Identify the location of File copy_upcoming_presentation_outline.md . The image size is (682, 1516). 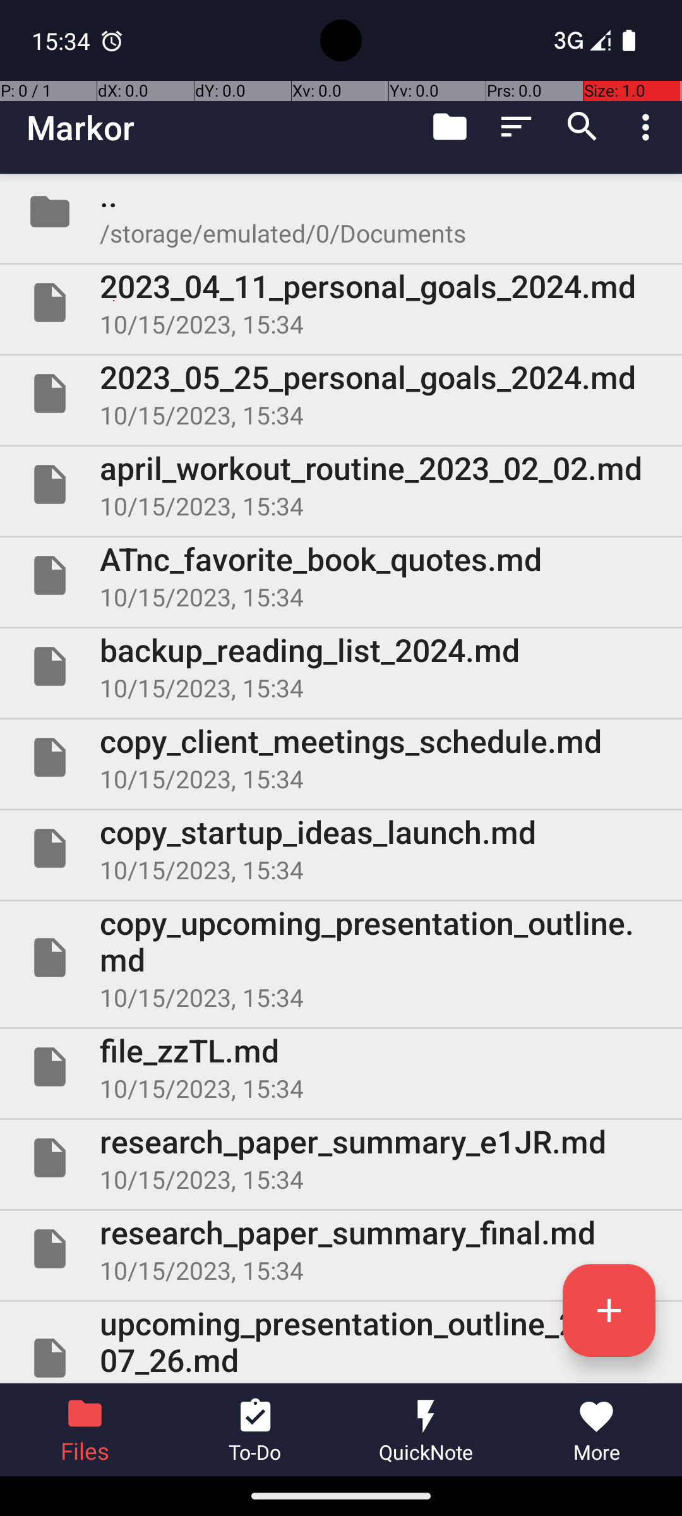
(341, 958).